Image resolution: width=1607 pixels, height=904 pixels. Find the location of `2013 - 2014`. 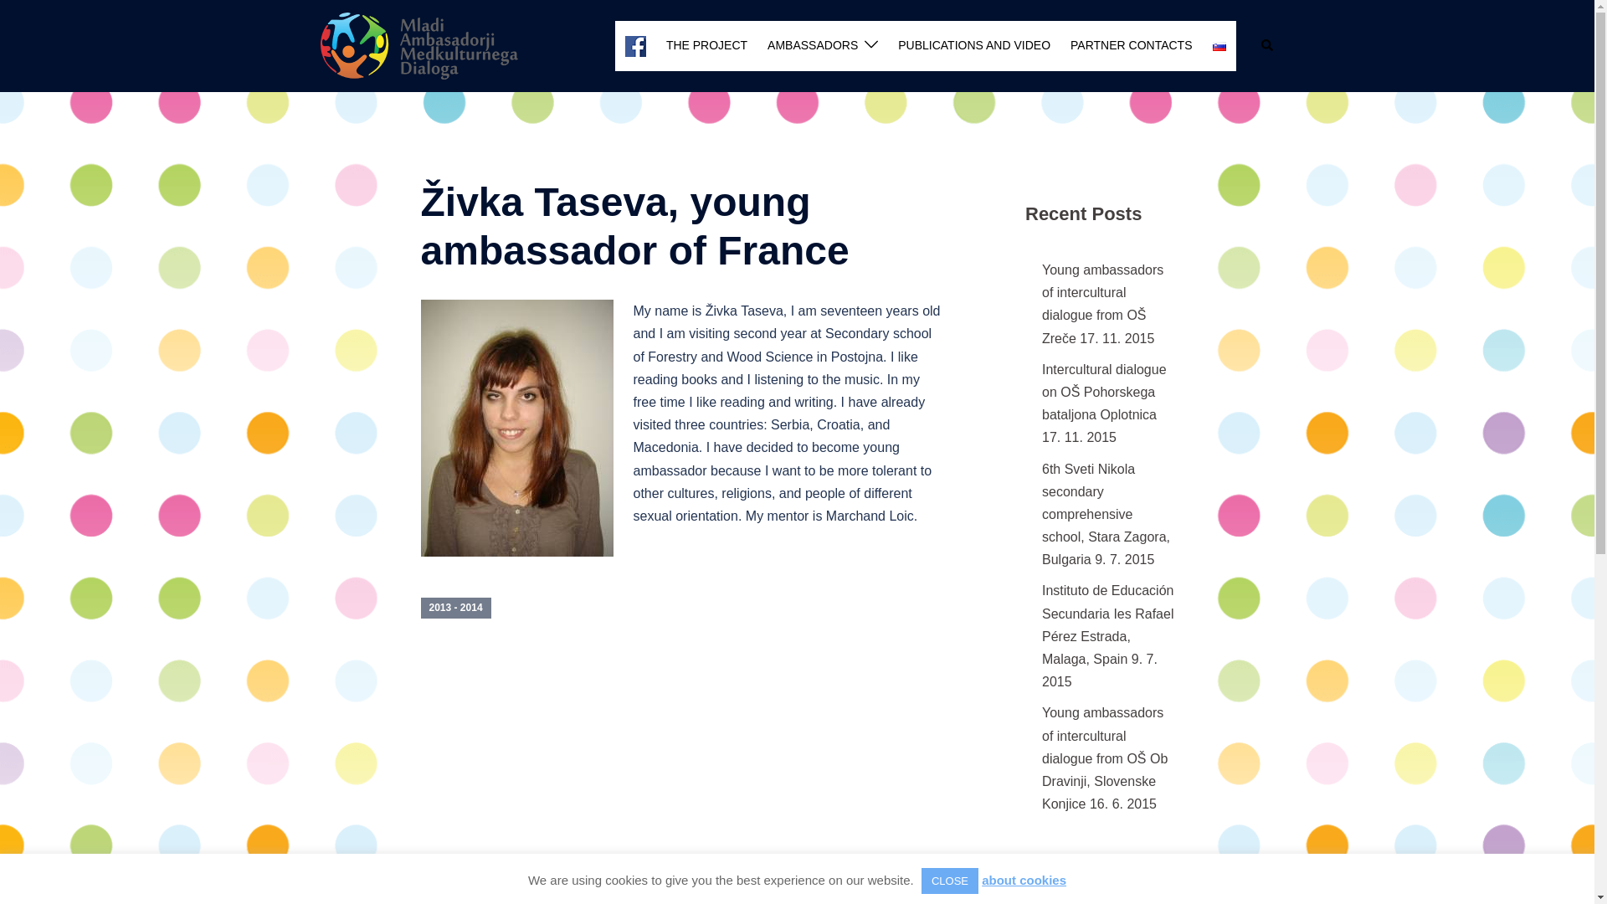

2013 - 2014 is located at coordinates (454, 607).